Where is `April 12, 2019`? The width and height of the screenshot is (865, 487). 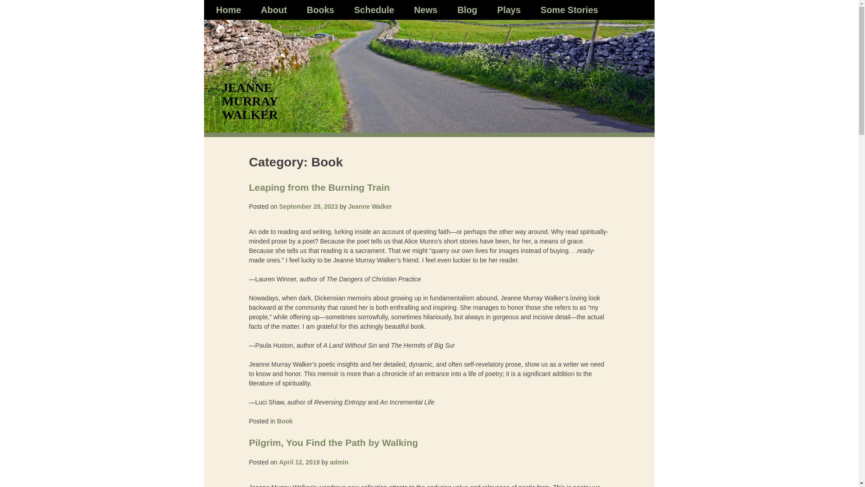 April 12, 2019 is located at coordinates (299, 462).